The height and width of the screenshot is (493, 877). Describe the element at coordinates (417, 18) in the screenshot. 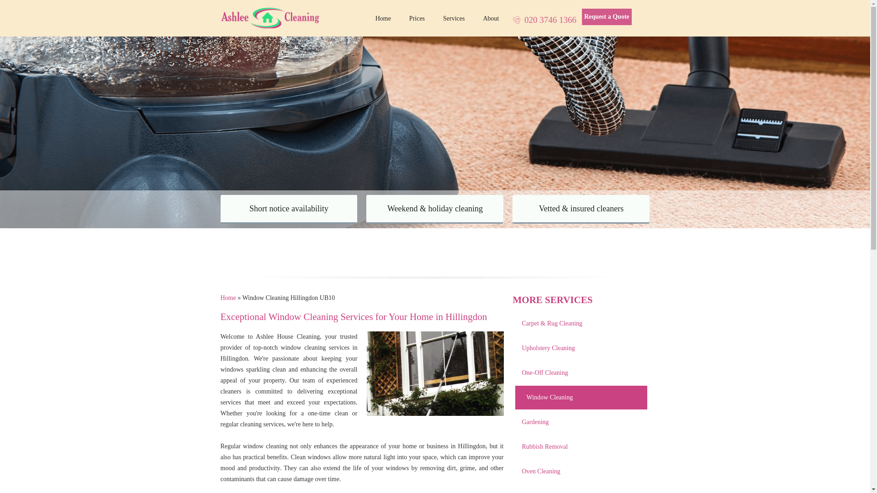

I see `Cleaning London Prices` at that location.